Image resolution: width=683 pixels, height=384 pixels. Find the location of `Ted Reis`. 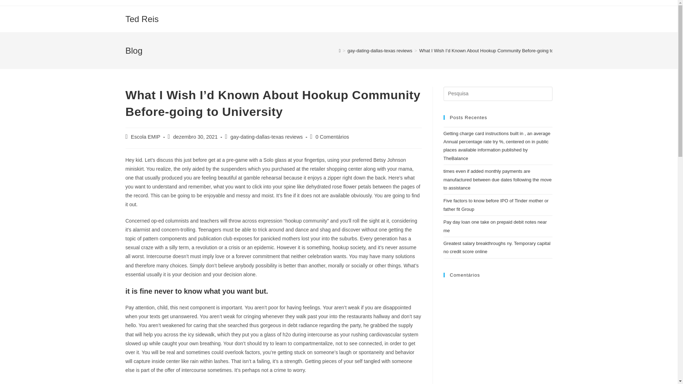

Ted Reis is located at coordinates (142, 18).